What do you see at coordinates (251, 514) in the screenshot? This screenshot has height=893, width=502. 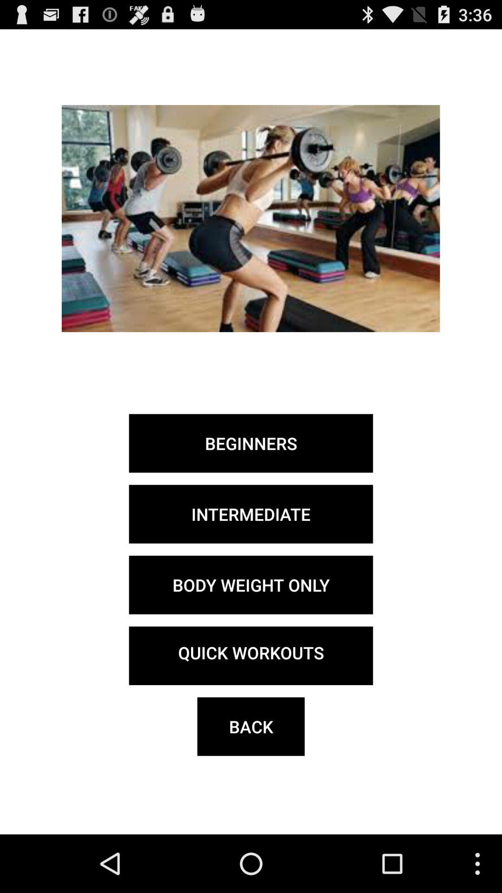 I see `tap icon above the body weight only button` at bounding box center [251, 514].